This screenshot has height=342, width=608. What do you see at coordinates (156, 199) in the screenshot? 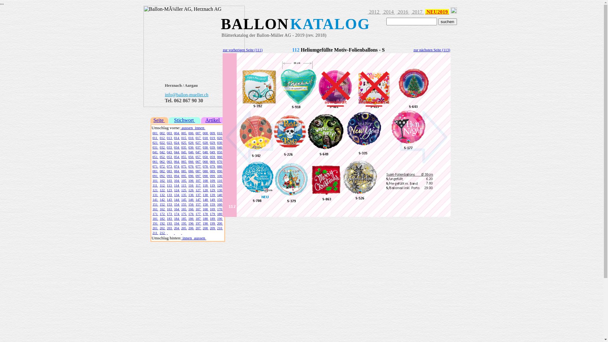
I see `141 ` at bounding box center [156, 199].